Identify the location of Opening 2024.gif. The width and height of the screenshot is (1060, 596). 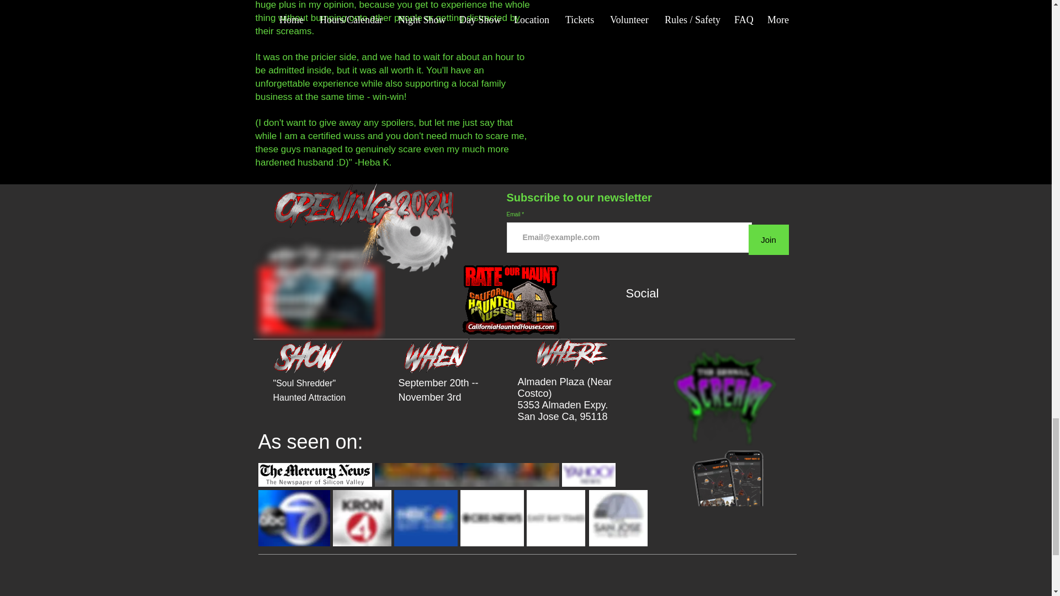
(364, 231).